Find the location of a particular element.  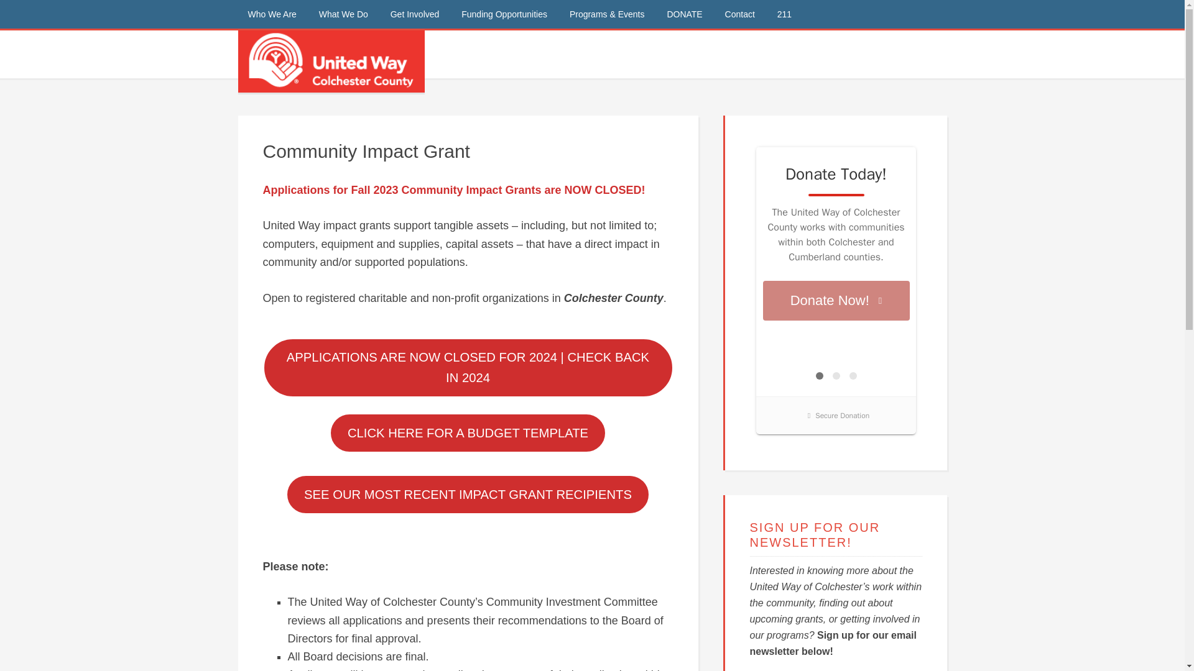

Contact is located at coordinates (740, 14).